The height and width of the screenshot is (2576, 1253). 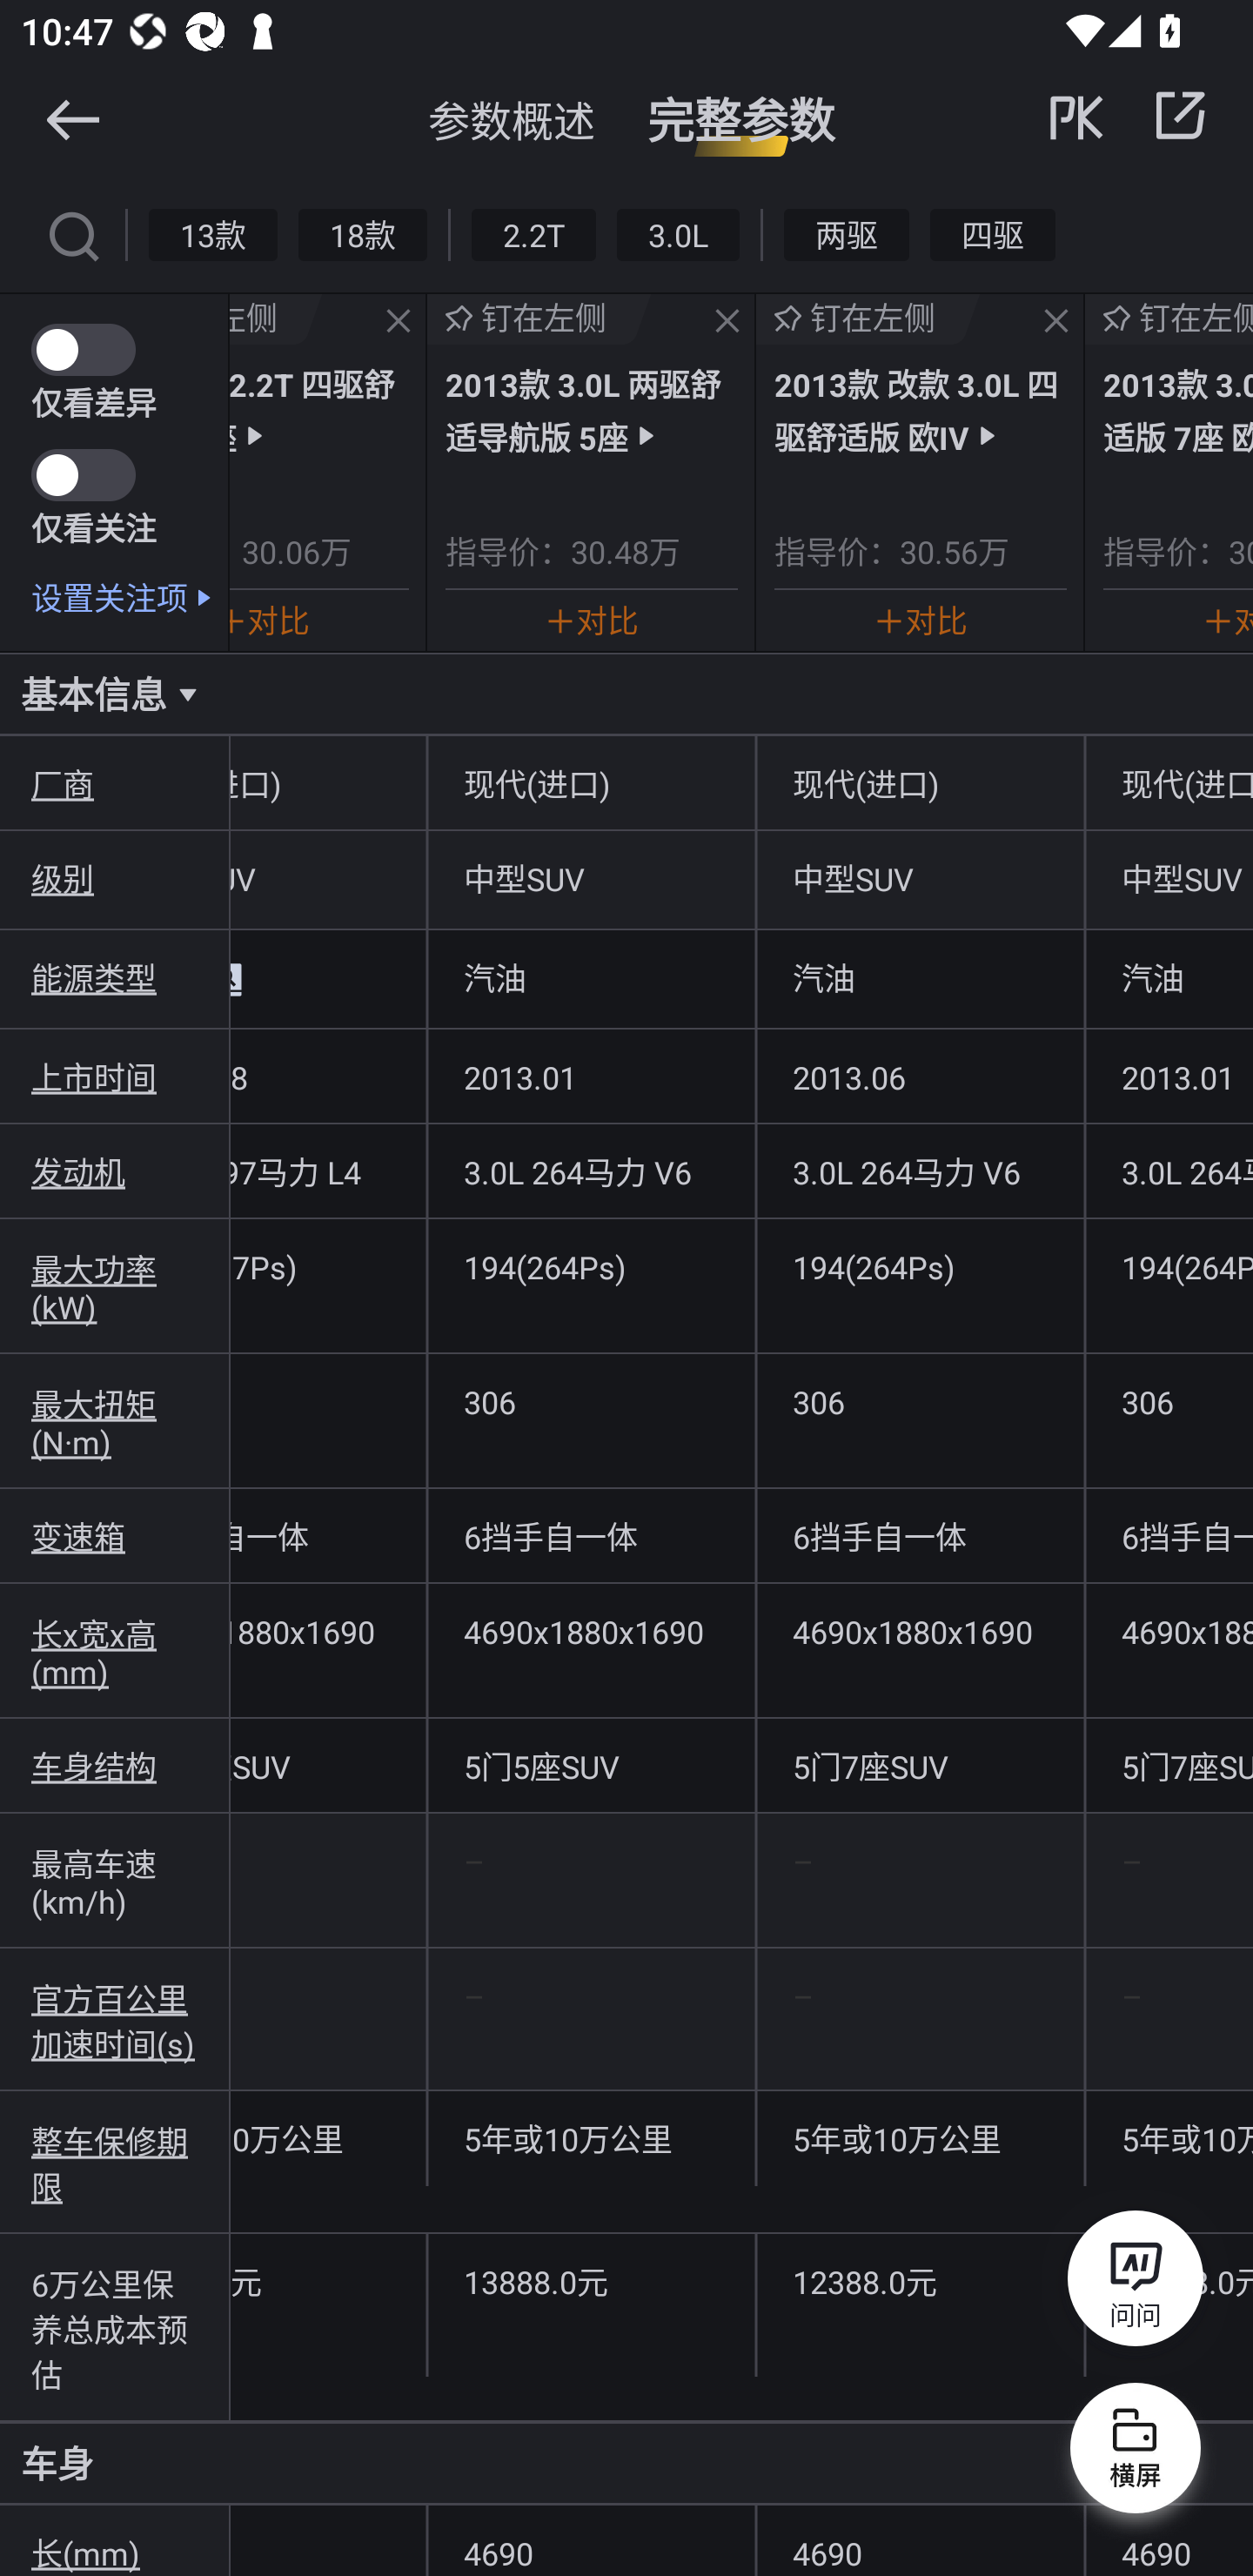 I want to click on 5年或10万公里, so click(x=921, y=2139).